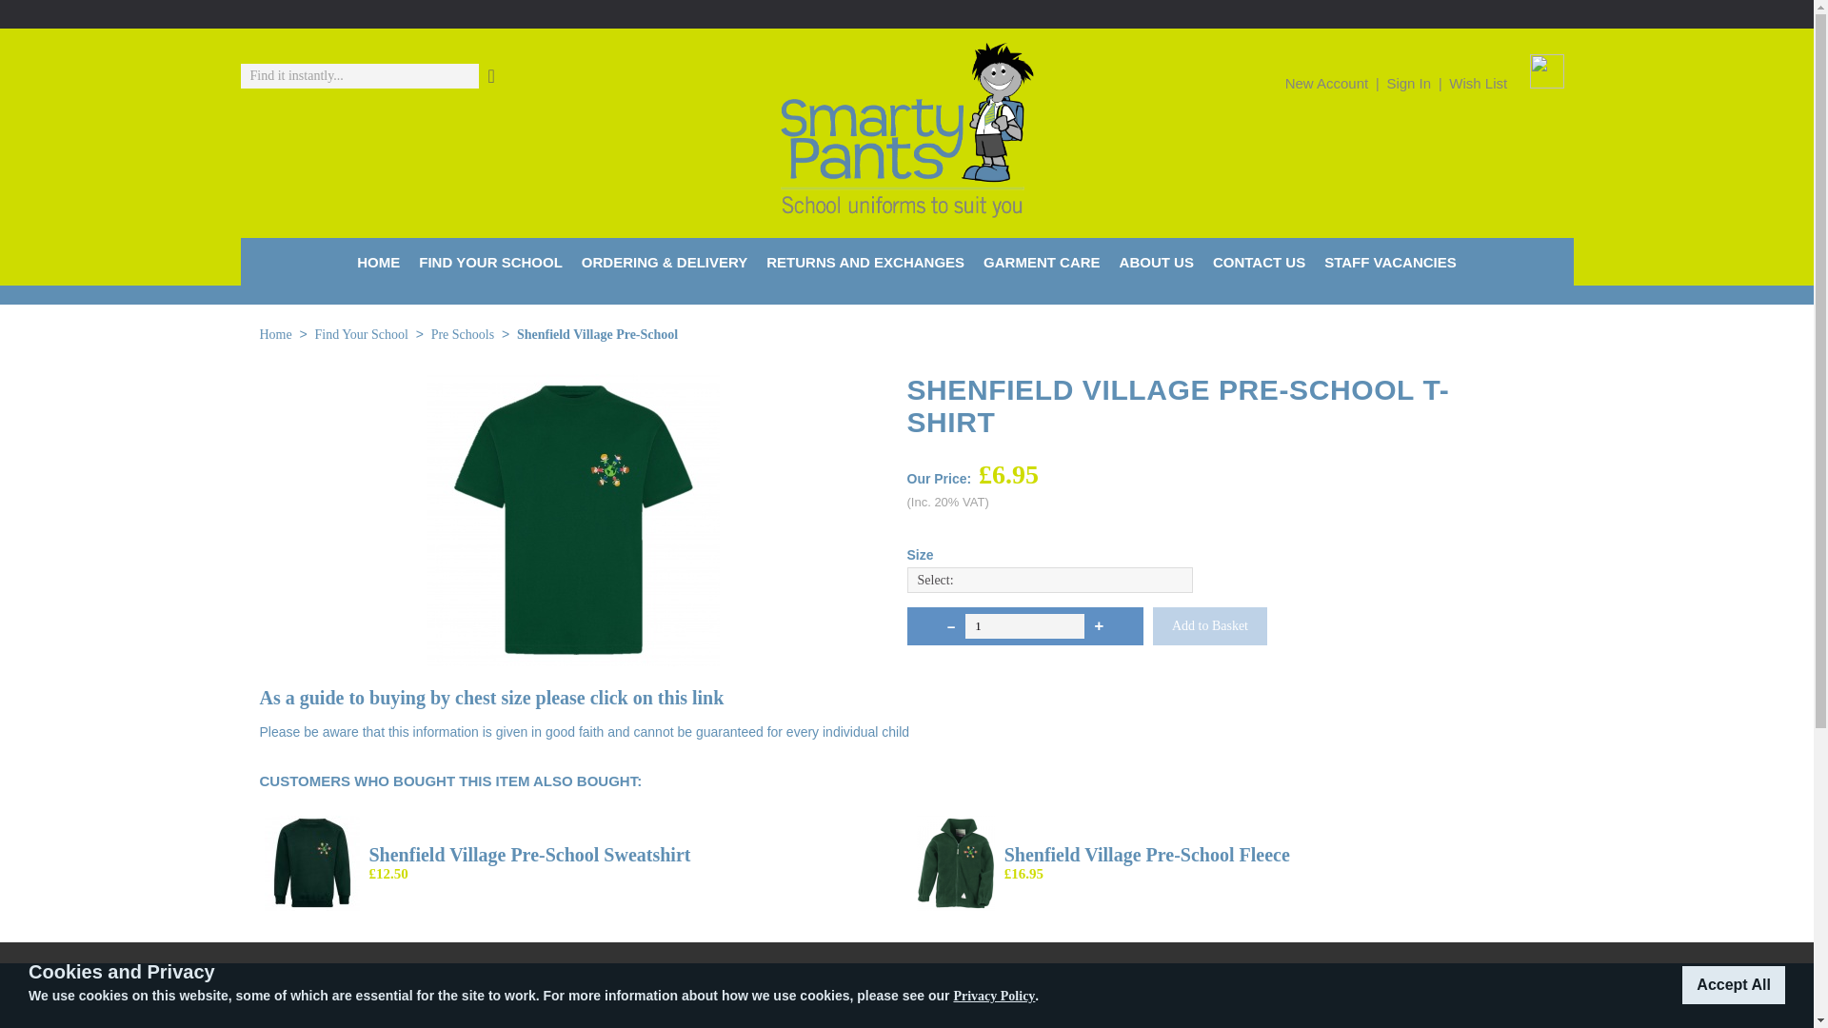 Image resolution: width=1828 pixels, height=1028 pixels. Describe the element at coordinates (1327, 83) in the screenshot. I see `New Account` at that location.